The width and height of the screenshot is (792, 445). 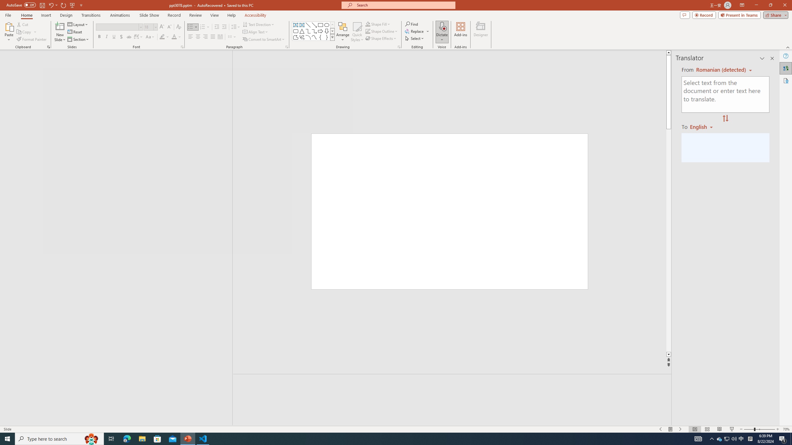 What do you see at coordinates (442, 26) in the screenshot?
I see `Dictate` at bounding box center [442, 26].